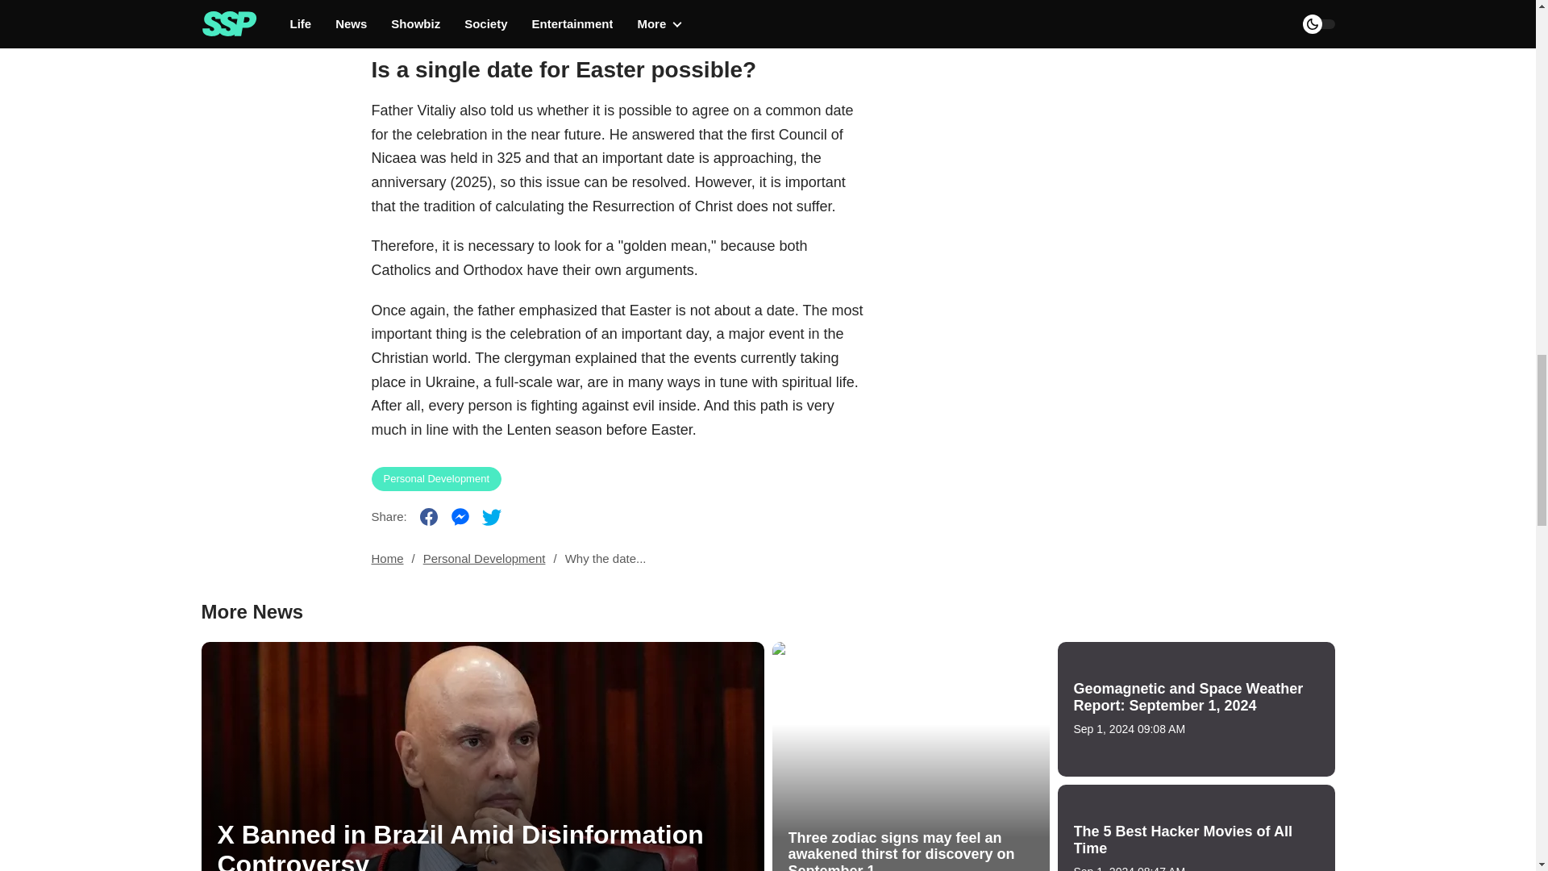  What do you see at coordinates (484, 558) in the screenshot?
I see `Personal Development` at bounding box center [484, 558].